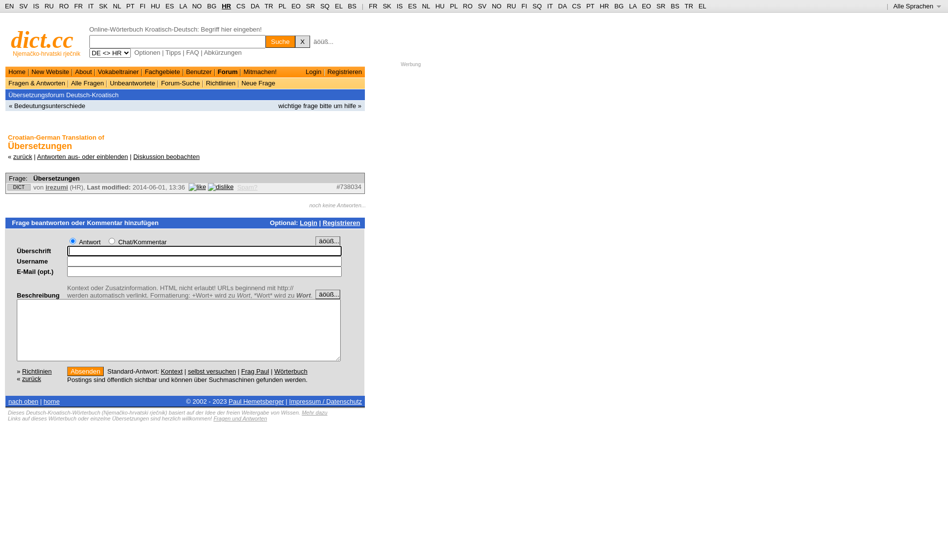 This screenshot has width=948, height=533. Describe the element at coordinates (619, 6) in the screenshot. I see `BG` at that location.